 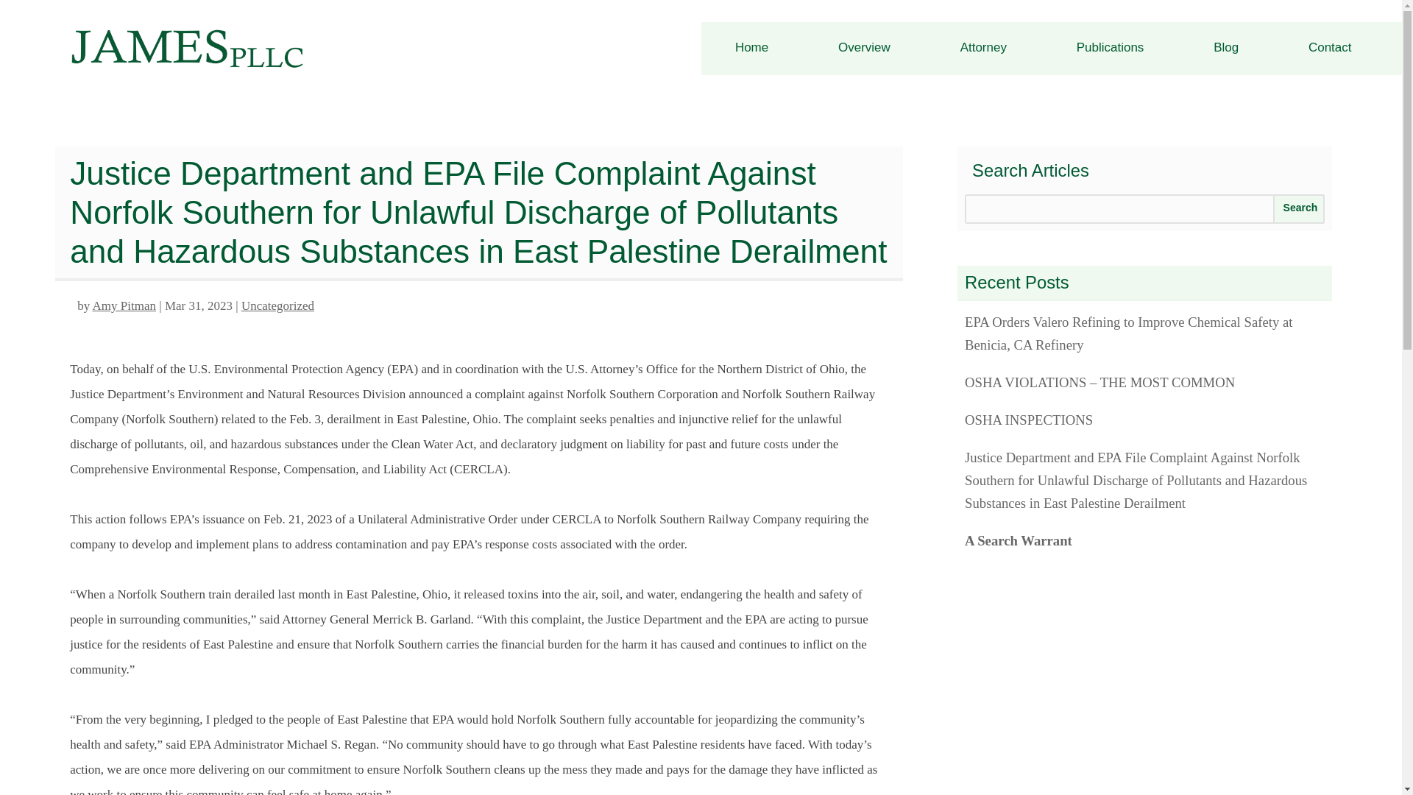 What do you see at coordinates (864, 48) in the screenshot?
I see `Overview` at bounding box center [864, 48].